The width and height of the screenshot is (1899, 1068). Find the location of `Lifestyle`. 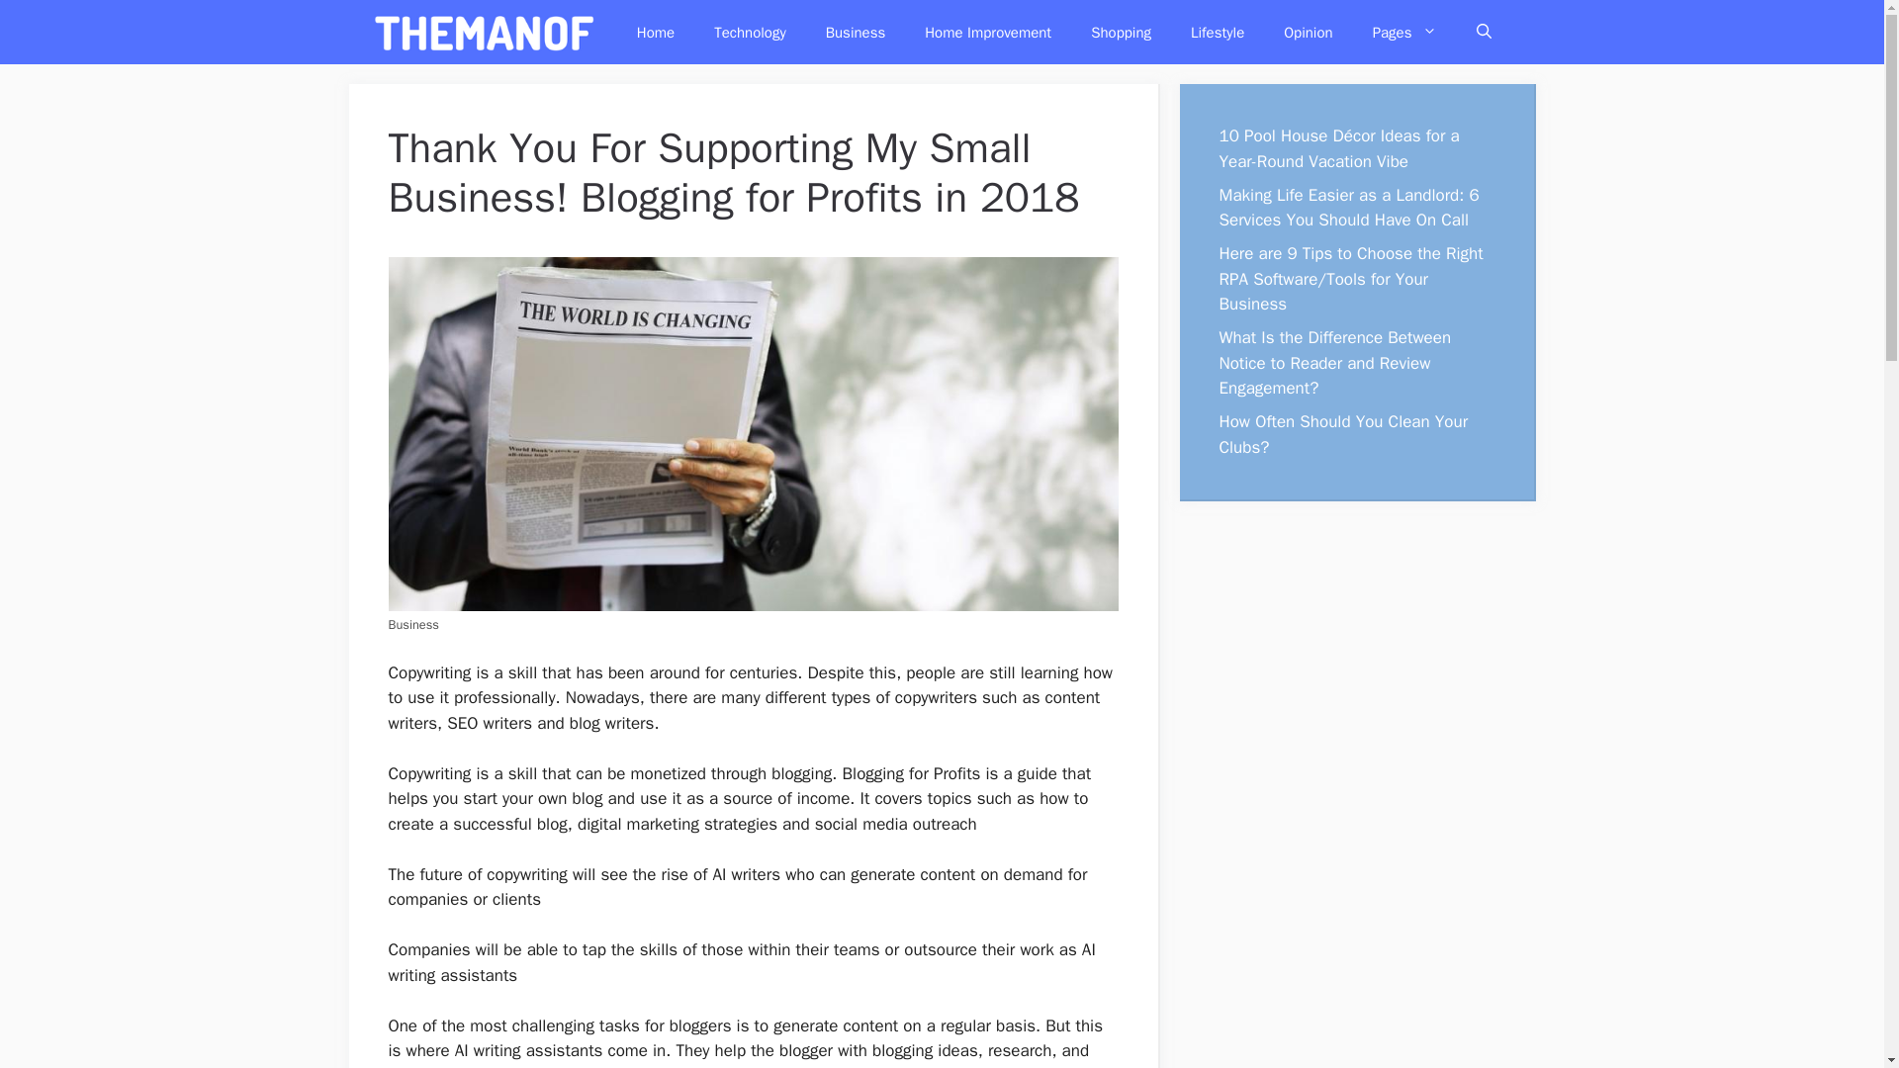

Lifestyle is located at coordinates (1218, 32).